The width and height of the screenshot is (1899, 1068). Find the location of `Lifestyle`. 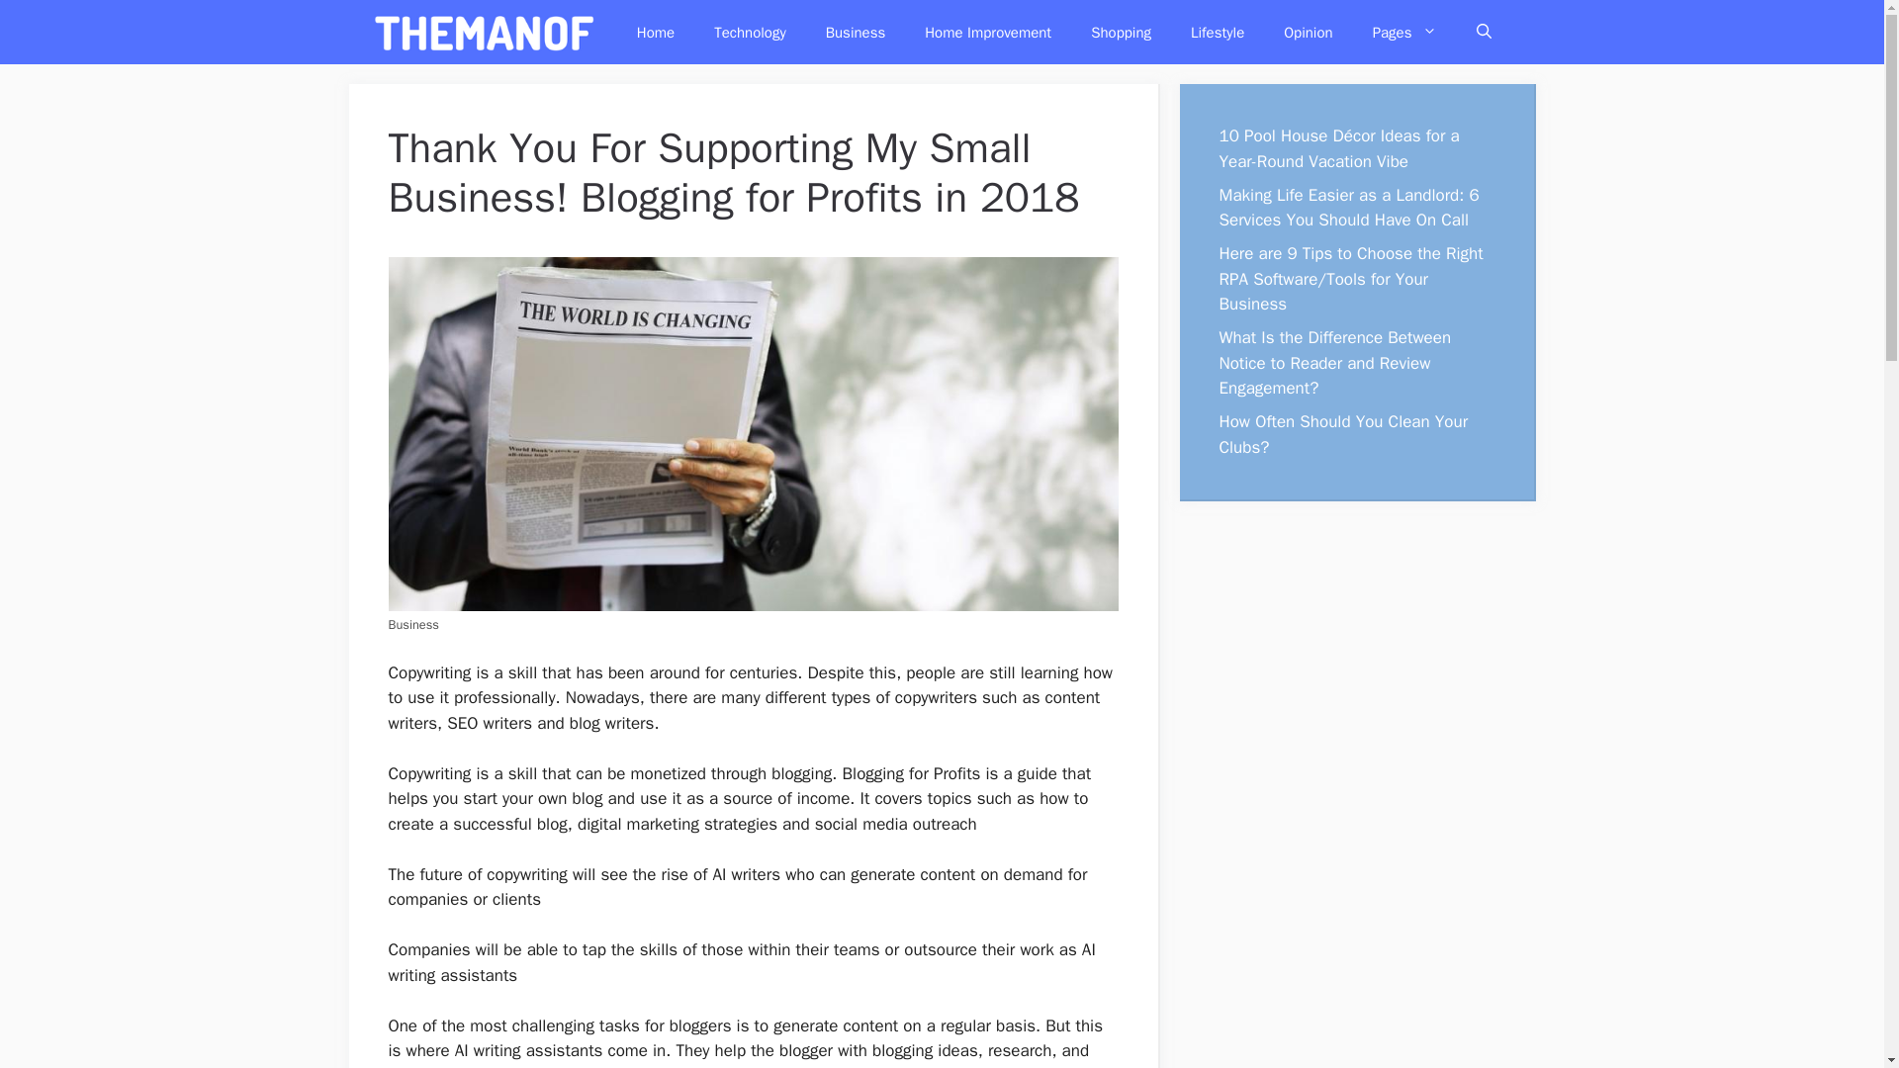

Lifestyle is located at coordinates (1218, 32).